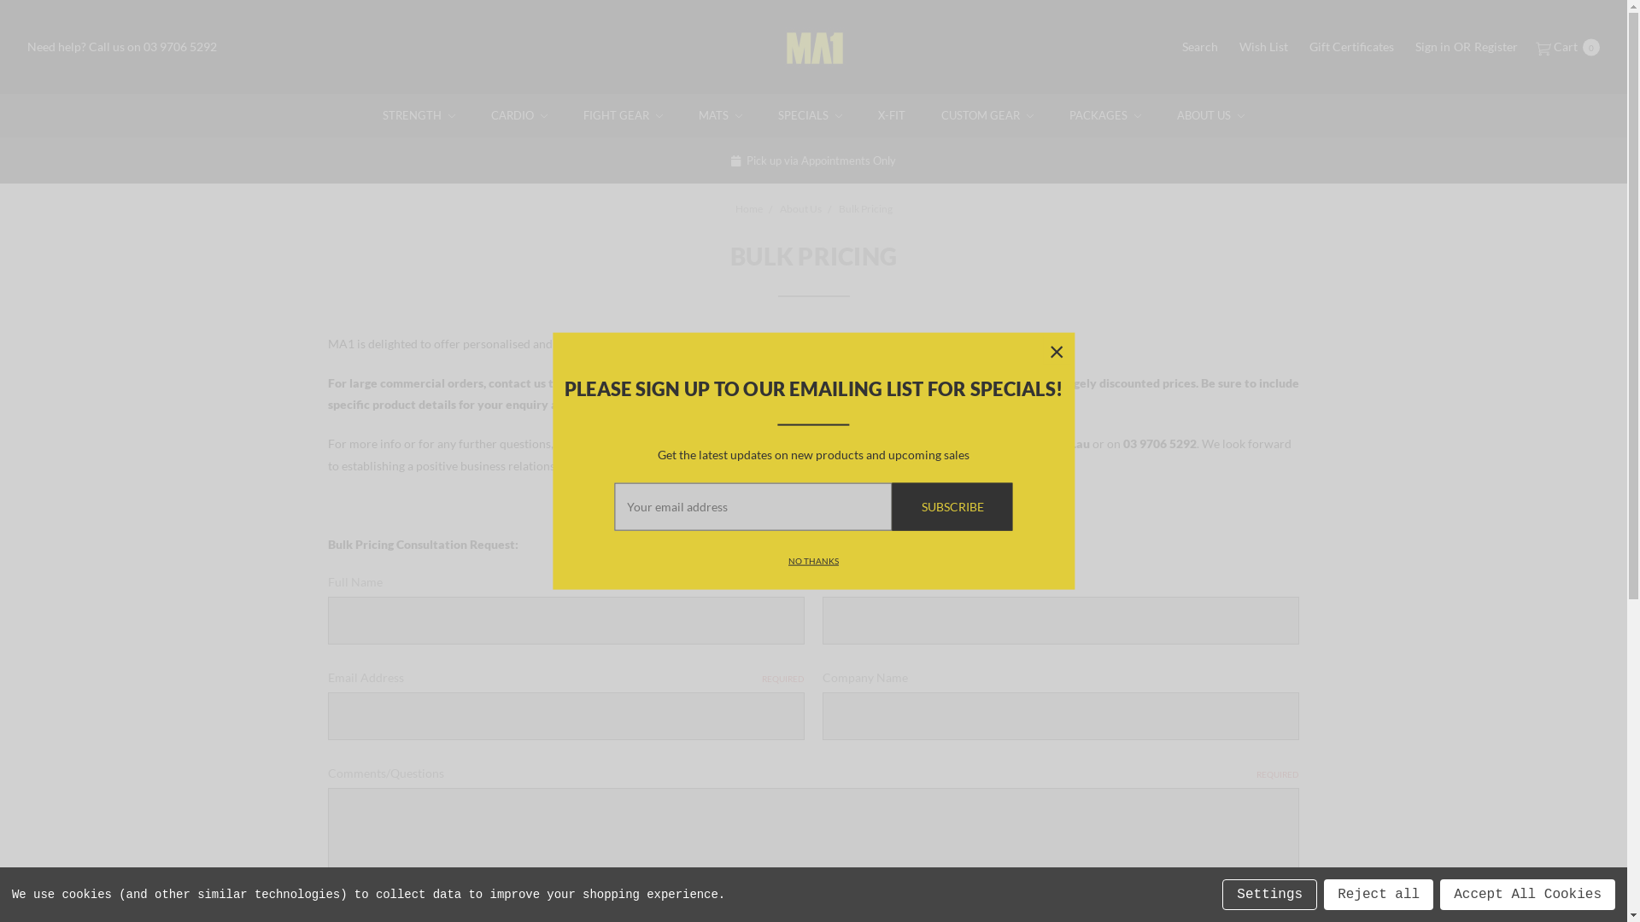  Describe the element at coordinates (1105, 116) in the screenshot. I see `PACKAGES` at that location.